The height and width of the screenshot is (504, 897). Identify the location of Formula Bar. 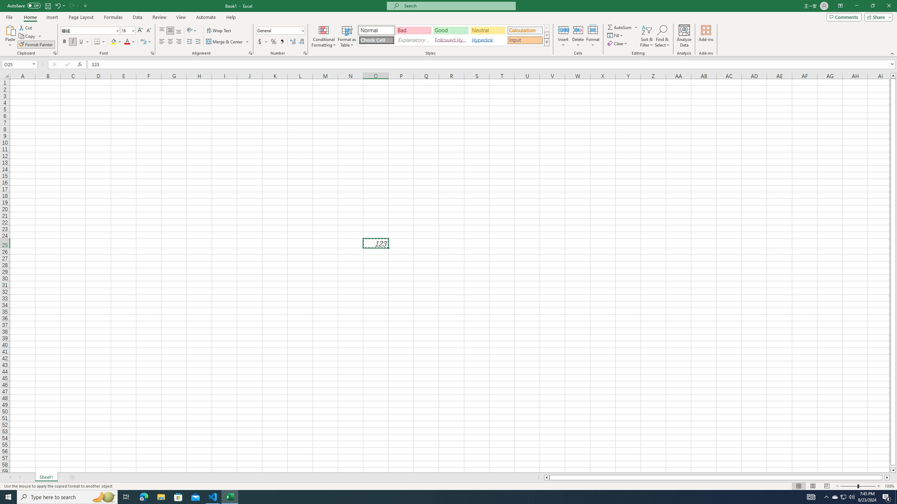
(492, 64).